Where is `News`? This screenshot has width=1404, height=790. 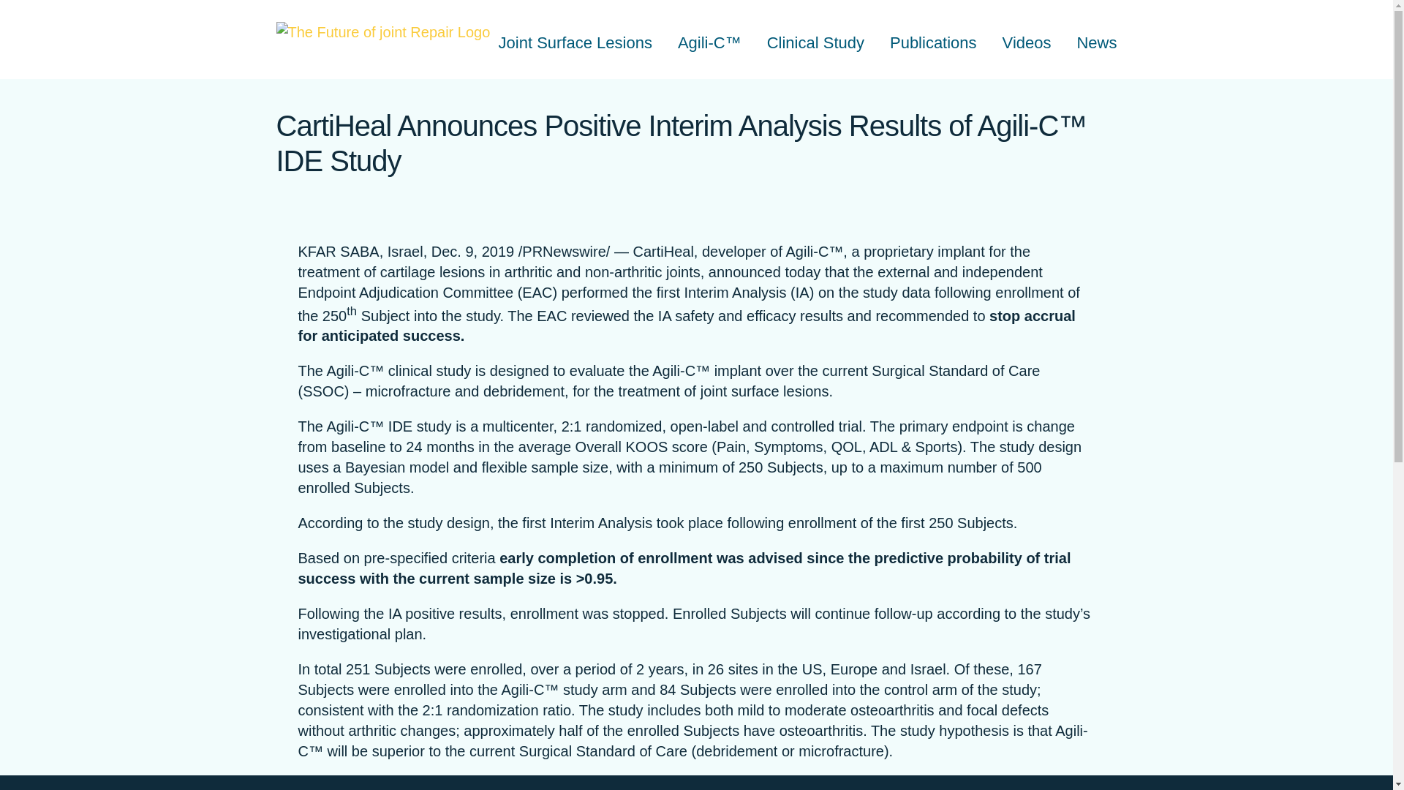
News is located at coordinates (1096, 44).